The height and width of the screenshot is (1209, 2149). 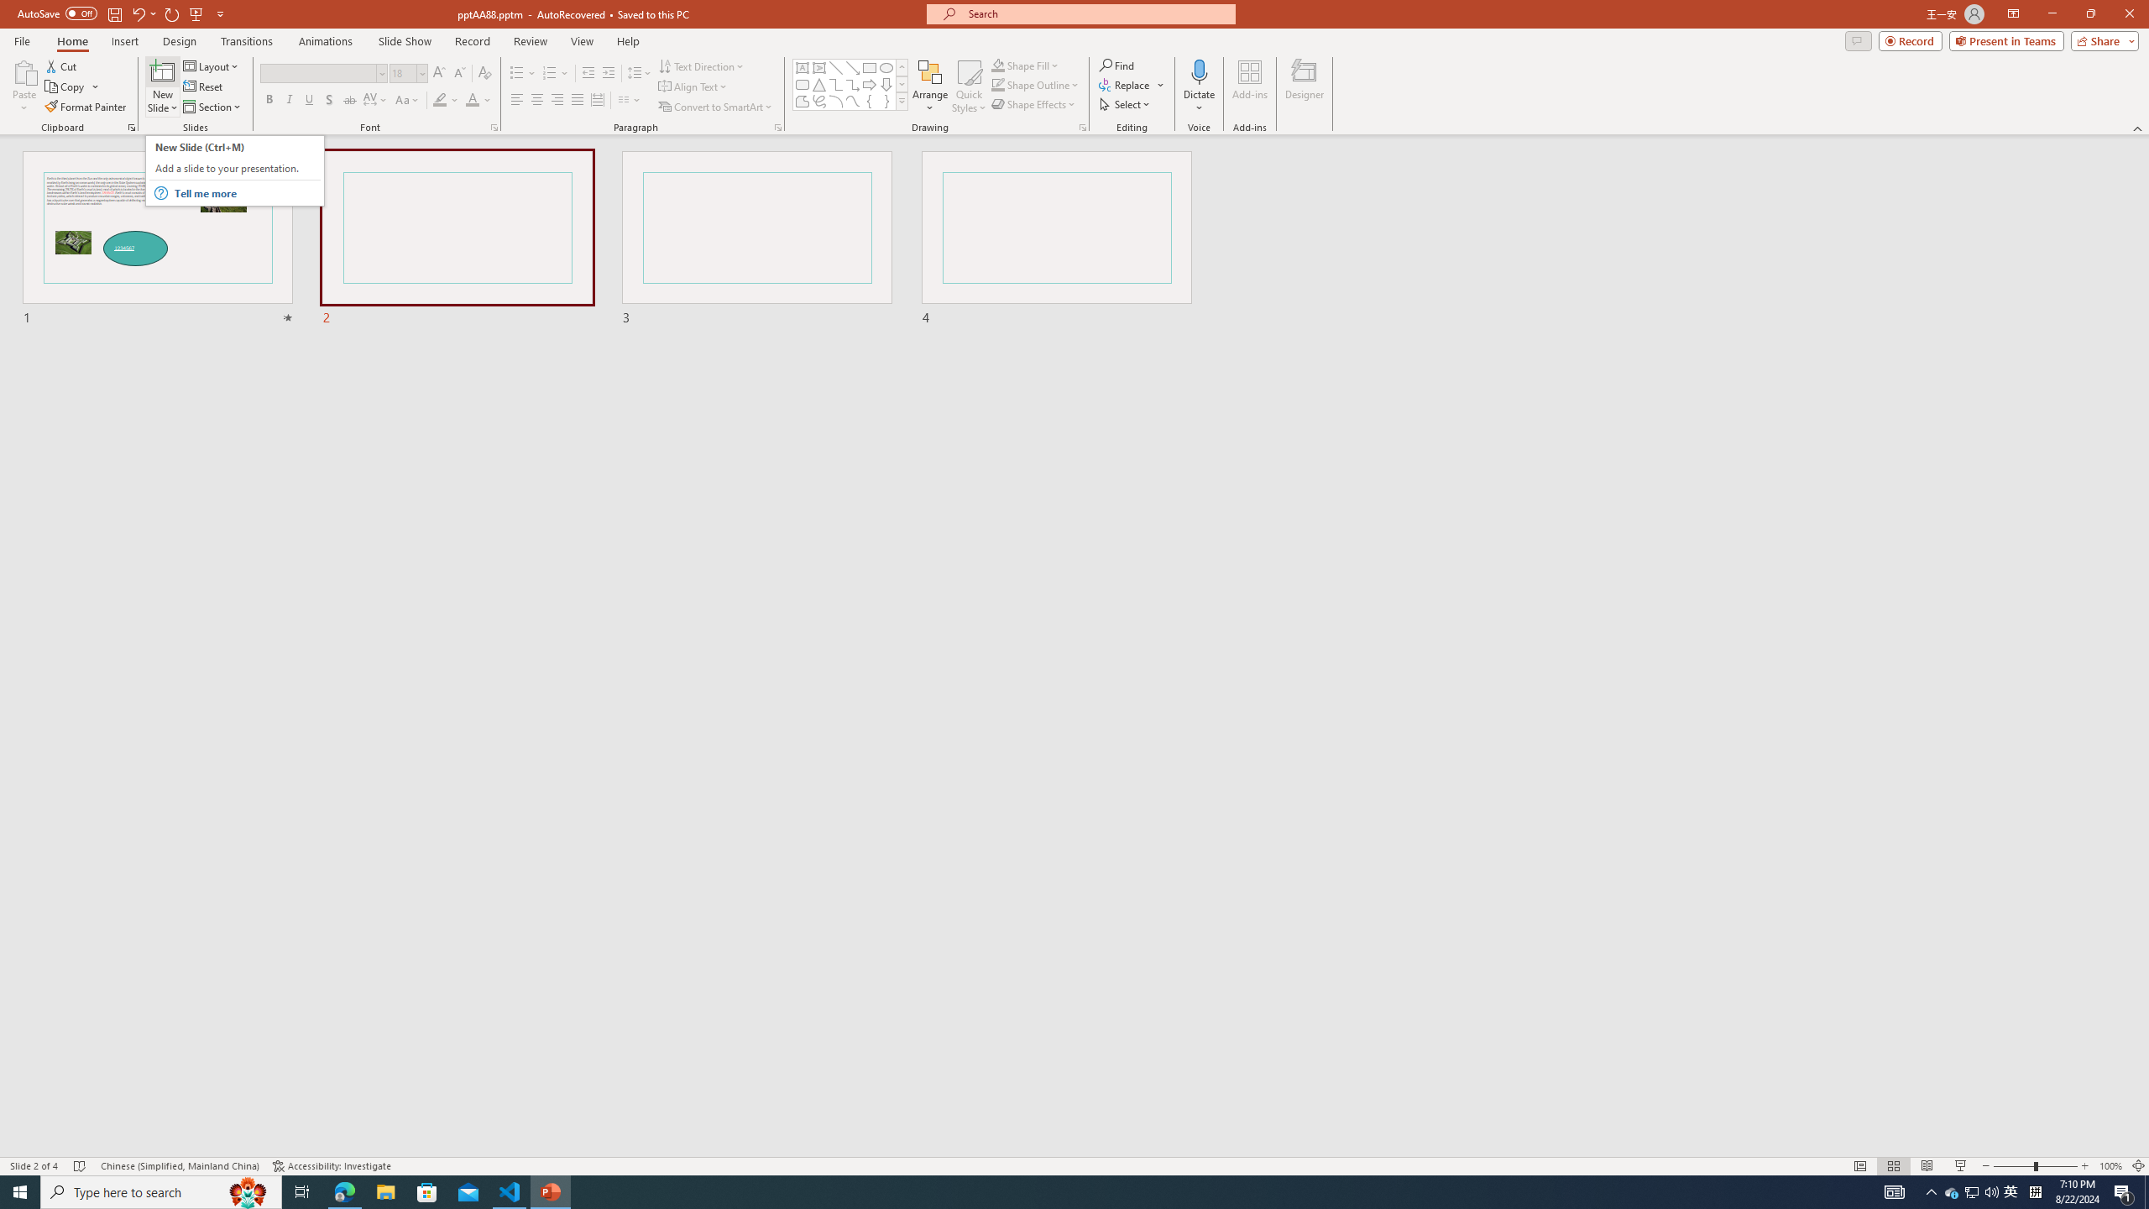 What do you see at coordinates (440, 74) in the screenshot?
I see `Increase Font Size` at bounding box center [440, 74].